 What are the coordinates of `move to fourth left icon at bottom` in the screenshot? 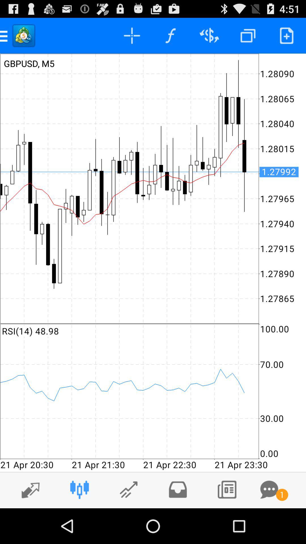 It's located at (178, 490).